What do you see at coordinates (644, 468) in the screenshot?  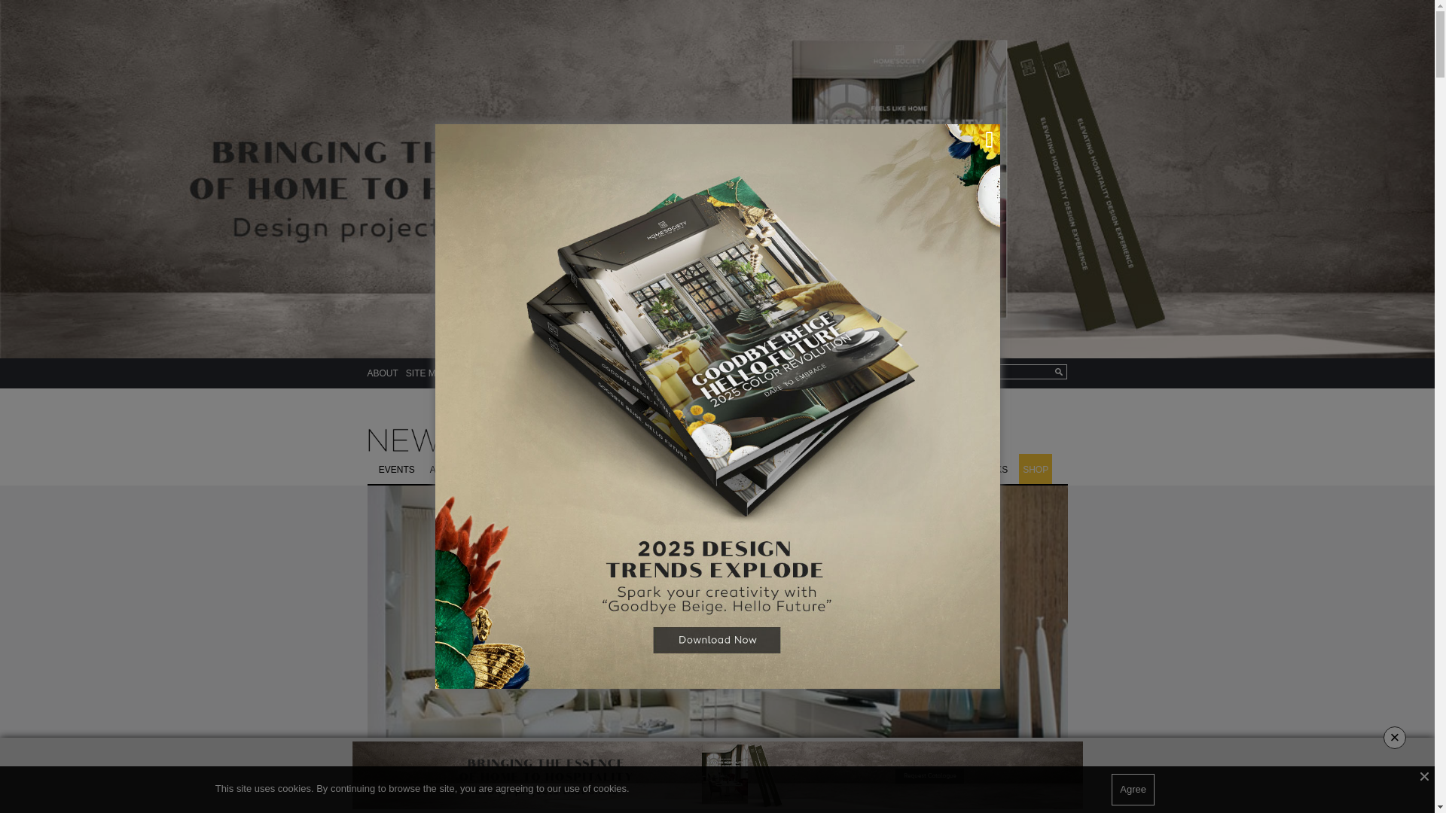 I see `NY CITY GUIDE` at bounding box center [644, 468].